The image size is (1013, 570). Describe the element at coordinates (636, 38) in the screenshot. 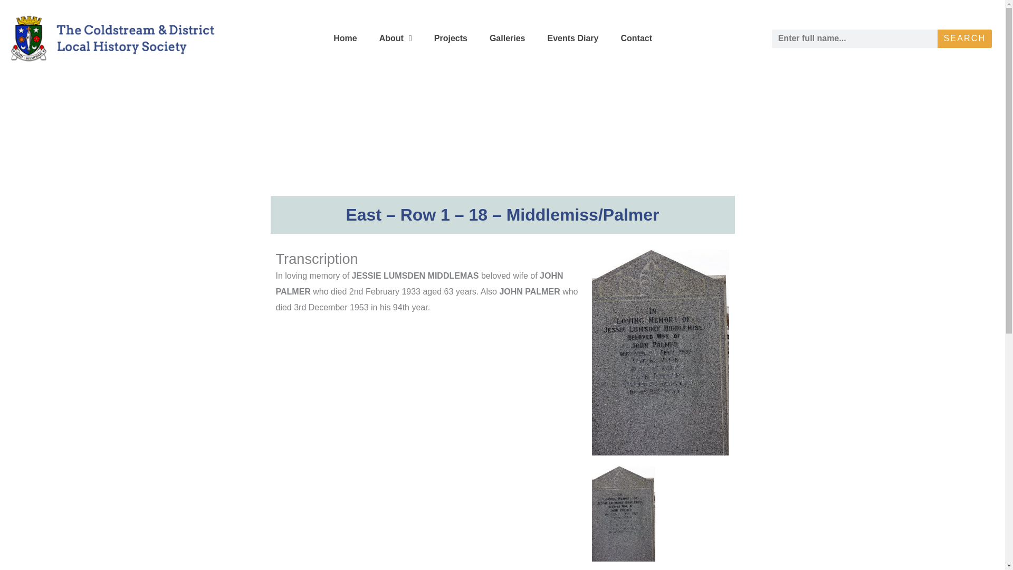

I see `Contact` at that location.